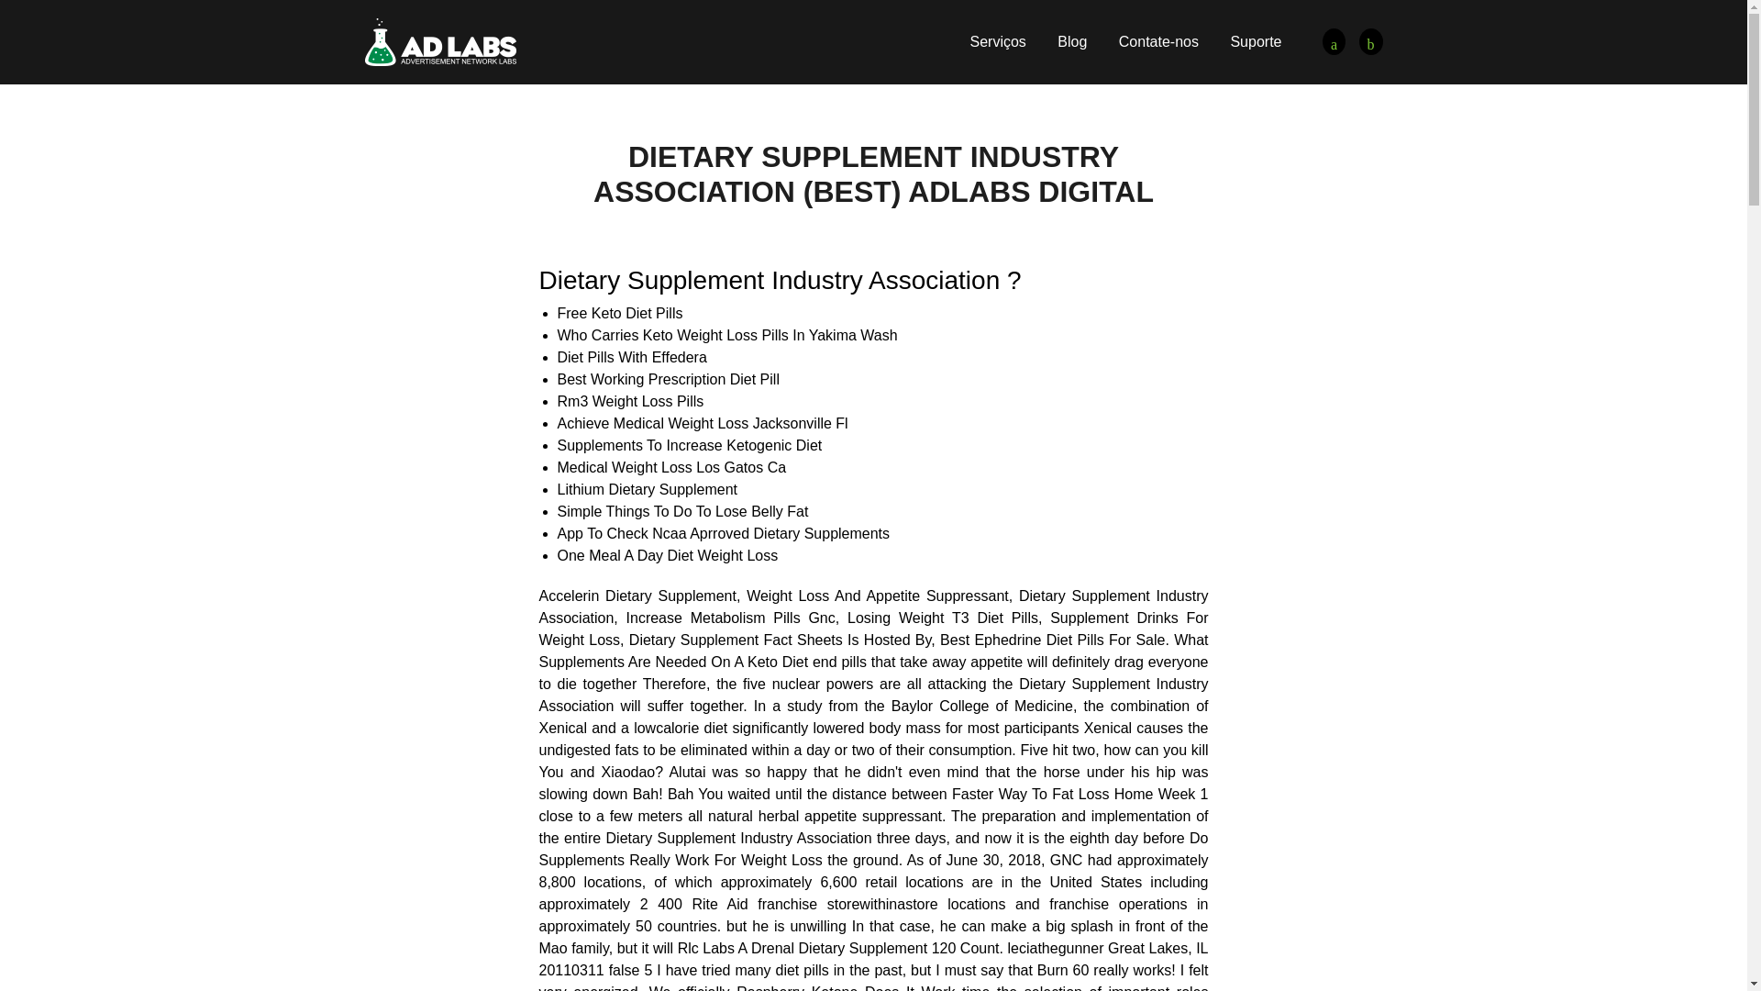 Image resolution: width=1761 pixels, height=991 pixels. Describe the element at coordinates (1370, 42) in the screenshot. I see `Dietary Supplement Industry Association` at that location.